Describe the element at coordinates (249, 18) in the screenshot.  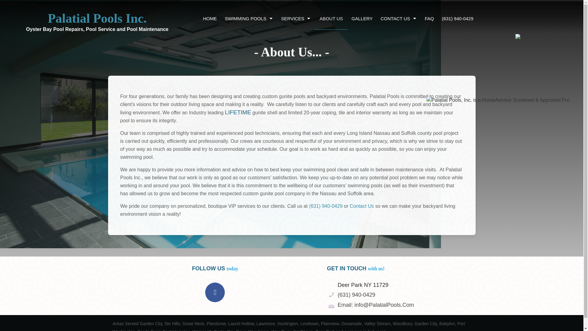
I see `SWIMMING POOLS` at that location.